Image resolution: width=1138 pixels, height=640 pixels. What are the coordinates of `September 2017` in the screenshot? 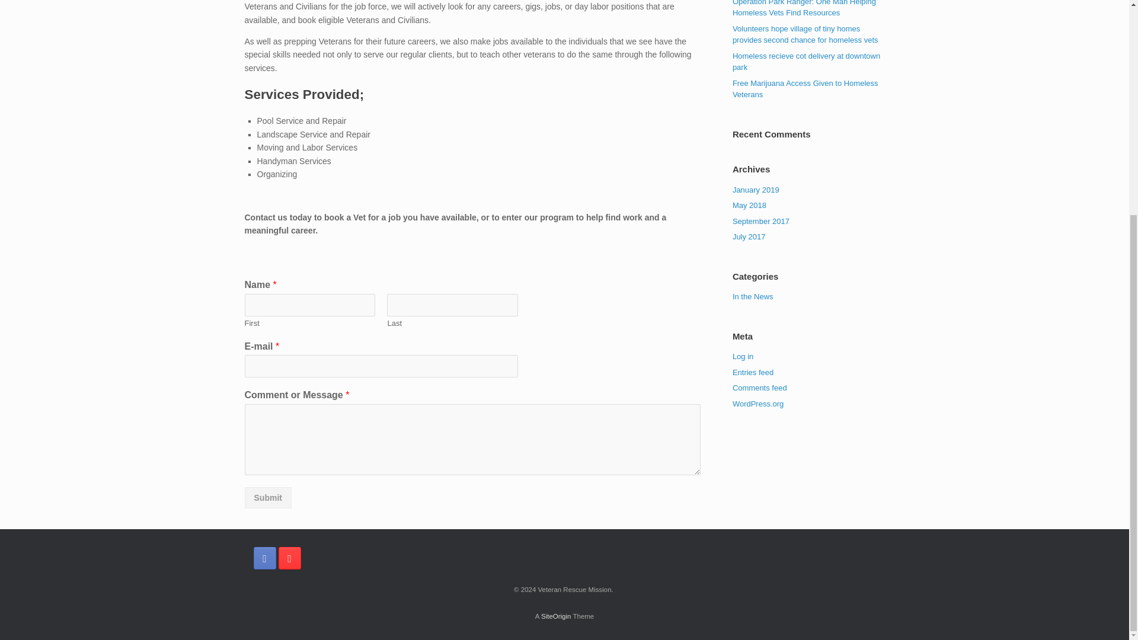 It's located at (761, 222).